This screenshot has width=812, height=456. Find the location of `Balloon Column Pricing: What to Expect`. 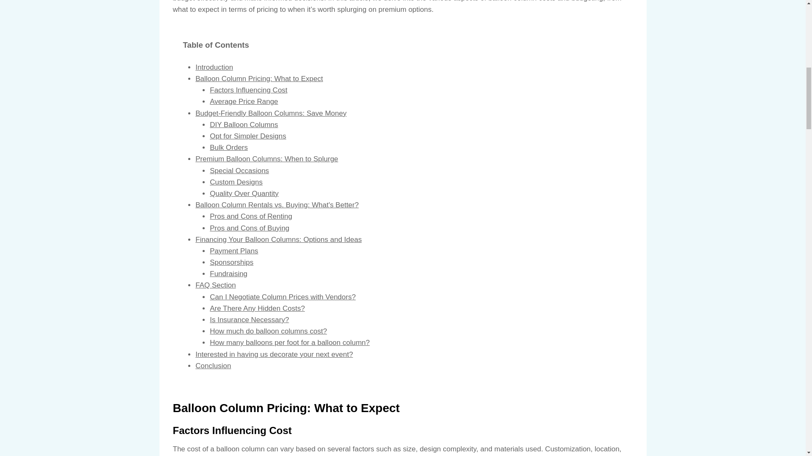

Balloon Column Pricing: What to Expect is located at coordinates (259, 79).